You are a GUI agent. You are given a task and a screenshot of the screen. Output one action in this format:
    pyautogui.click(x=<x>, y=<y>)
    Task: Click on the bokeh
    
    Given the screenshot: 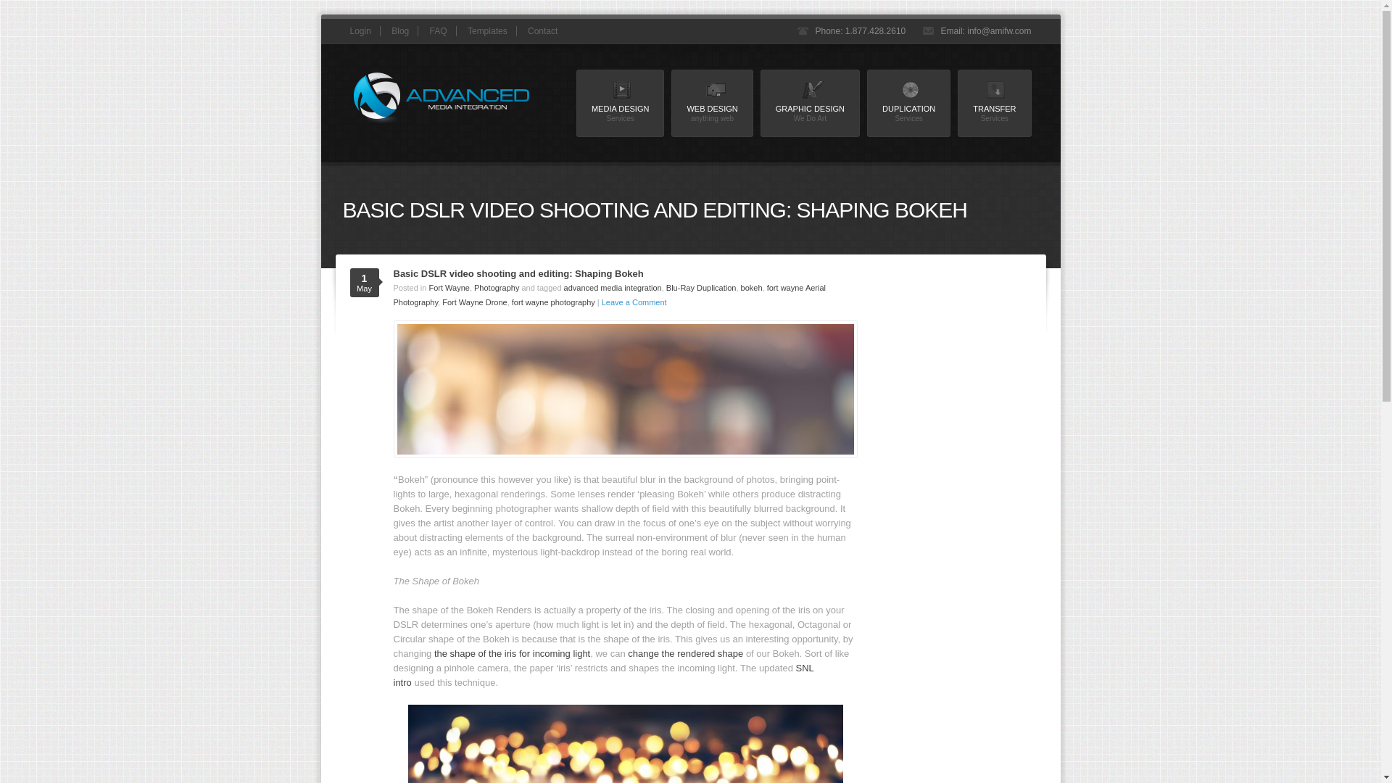 What is the action you would take?
    pyautogui.click(x=602, y=675)
    